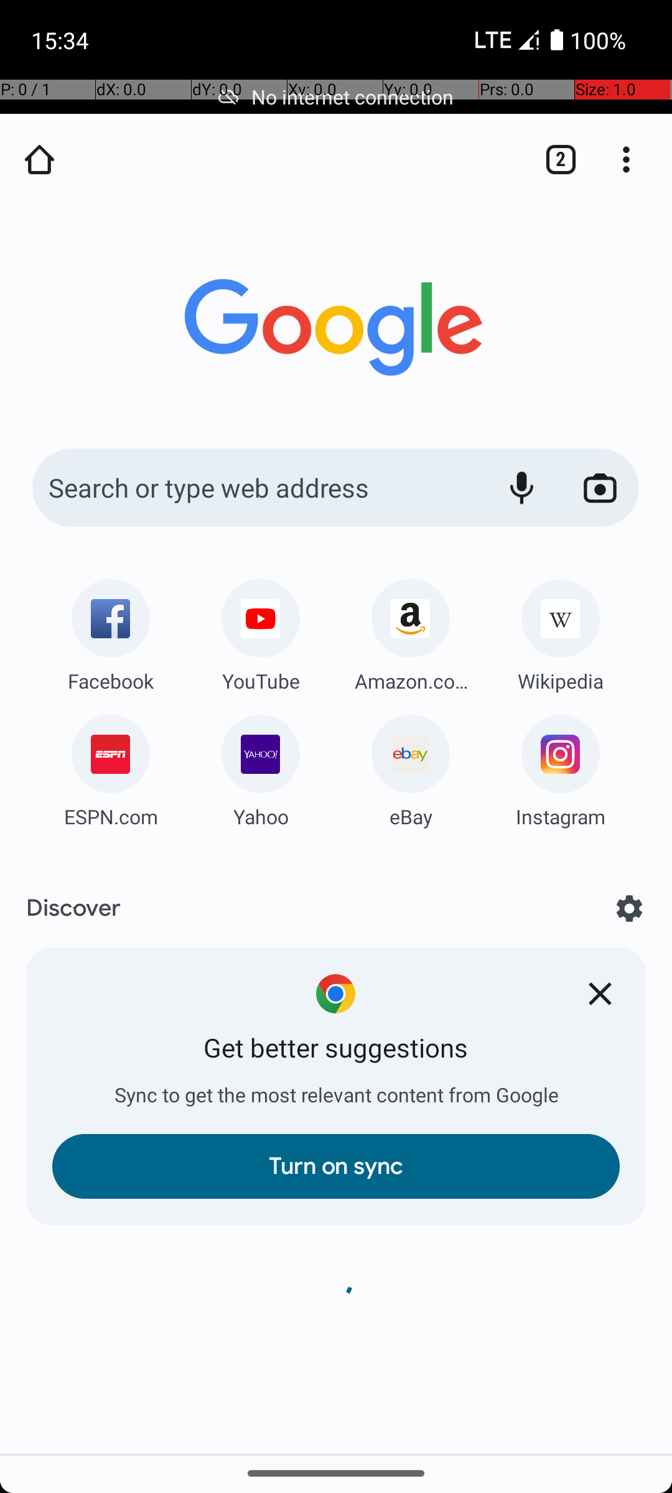  What do you see at coordinates (336, 1095) in the screenshot?
I see `Sync to get the most relevant content from Google` at bounding box center [336, 1095].